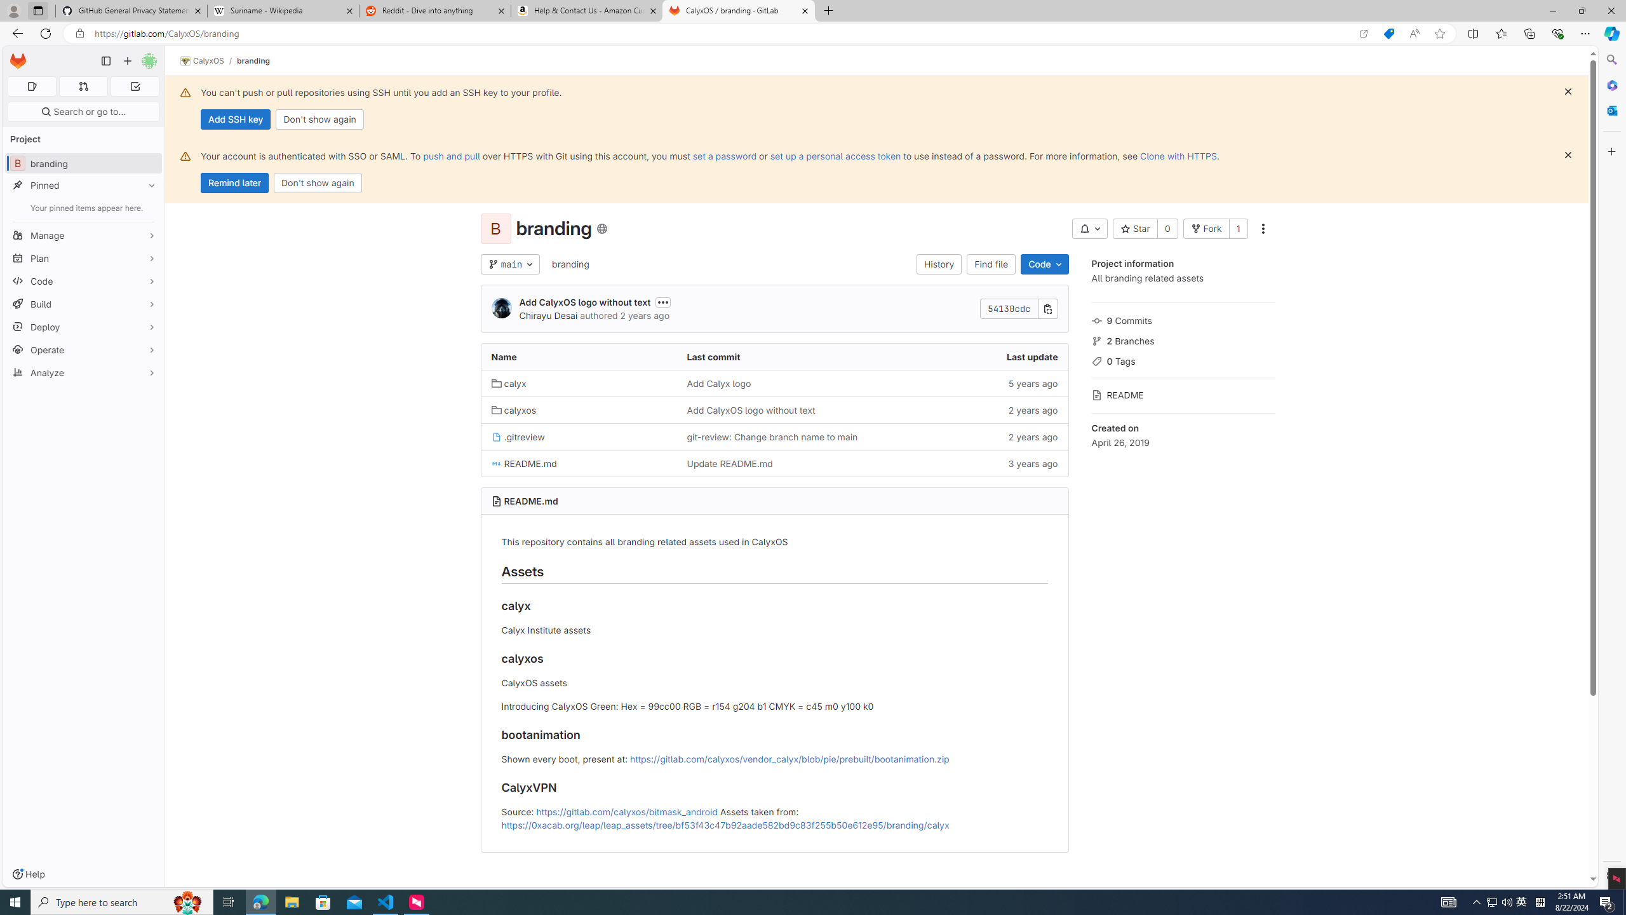 This screenshot has width=1626, height=915. What do you see at coordinates (84, 186) in the screenshot?
I see `Pinned` at bounding box center [84, 186].